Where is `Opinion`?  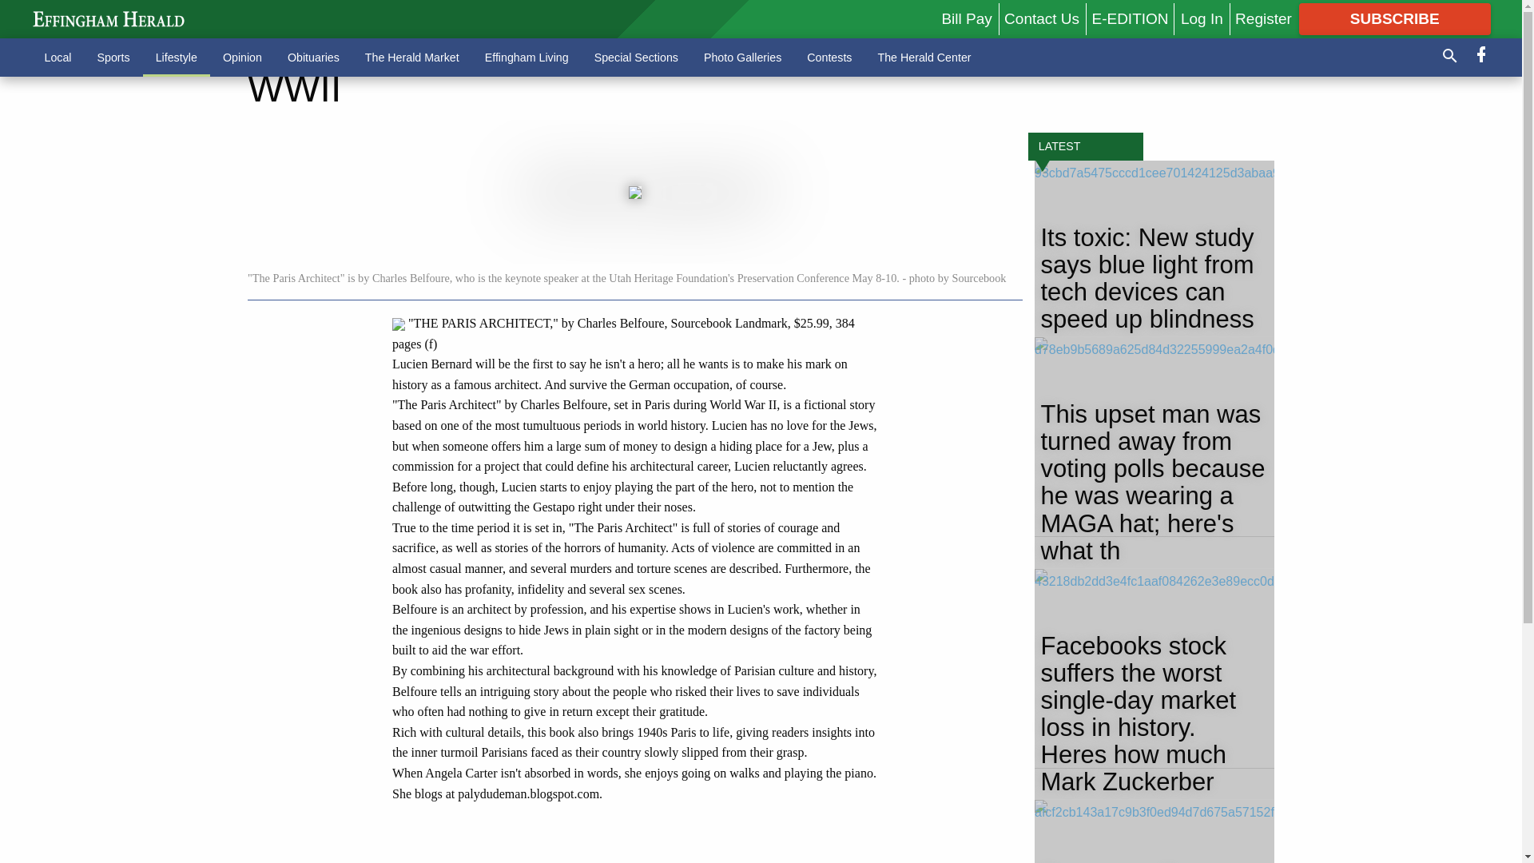 Opinion is located at coordinates (242, 57).